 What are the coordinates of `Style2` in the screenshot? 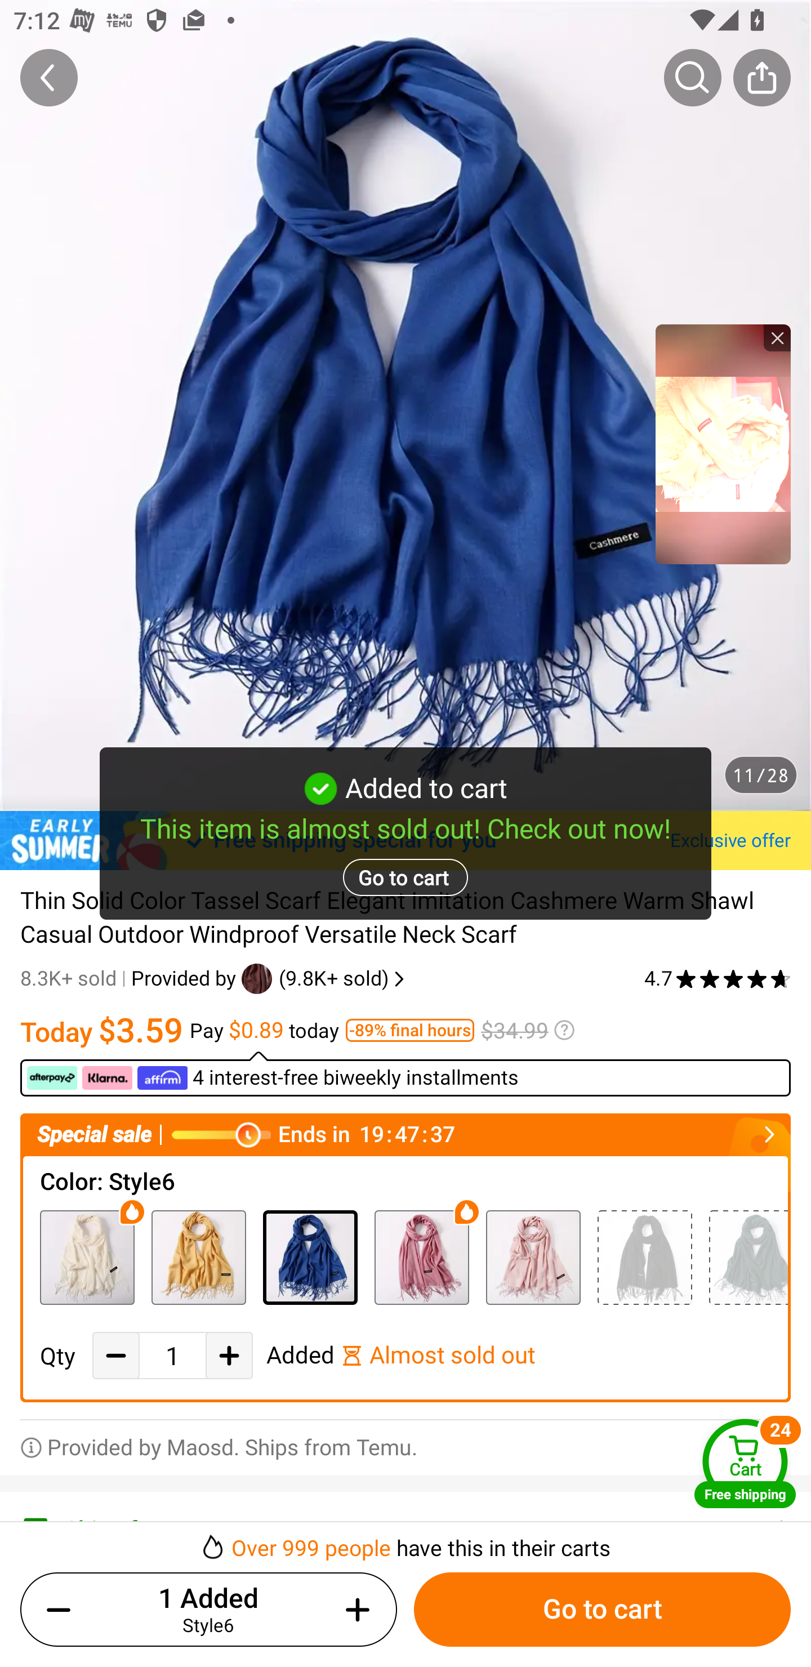 It's located at (87, 1257).